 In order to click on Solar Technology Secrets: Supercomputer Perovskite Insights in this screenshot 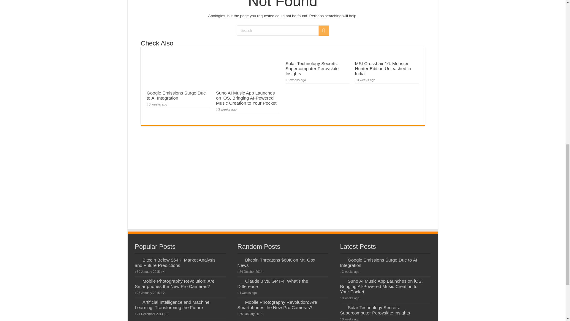, I will do `click(312, 68)`.